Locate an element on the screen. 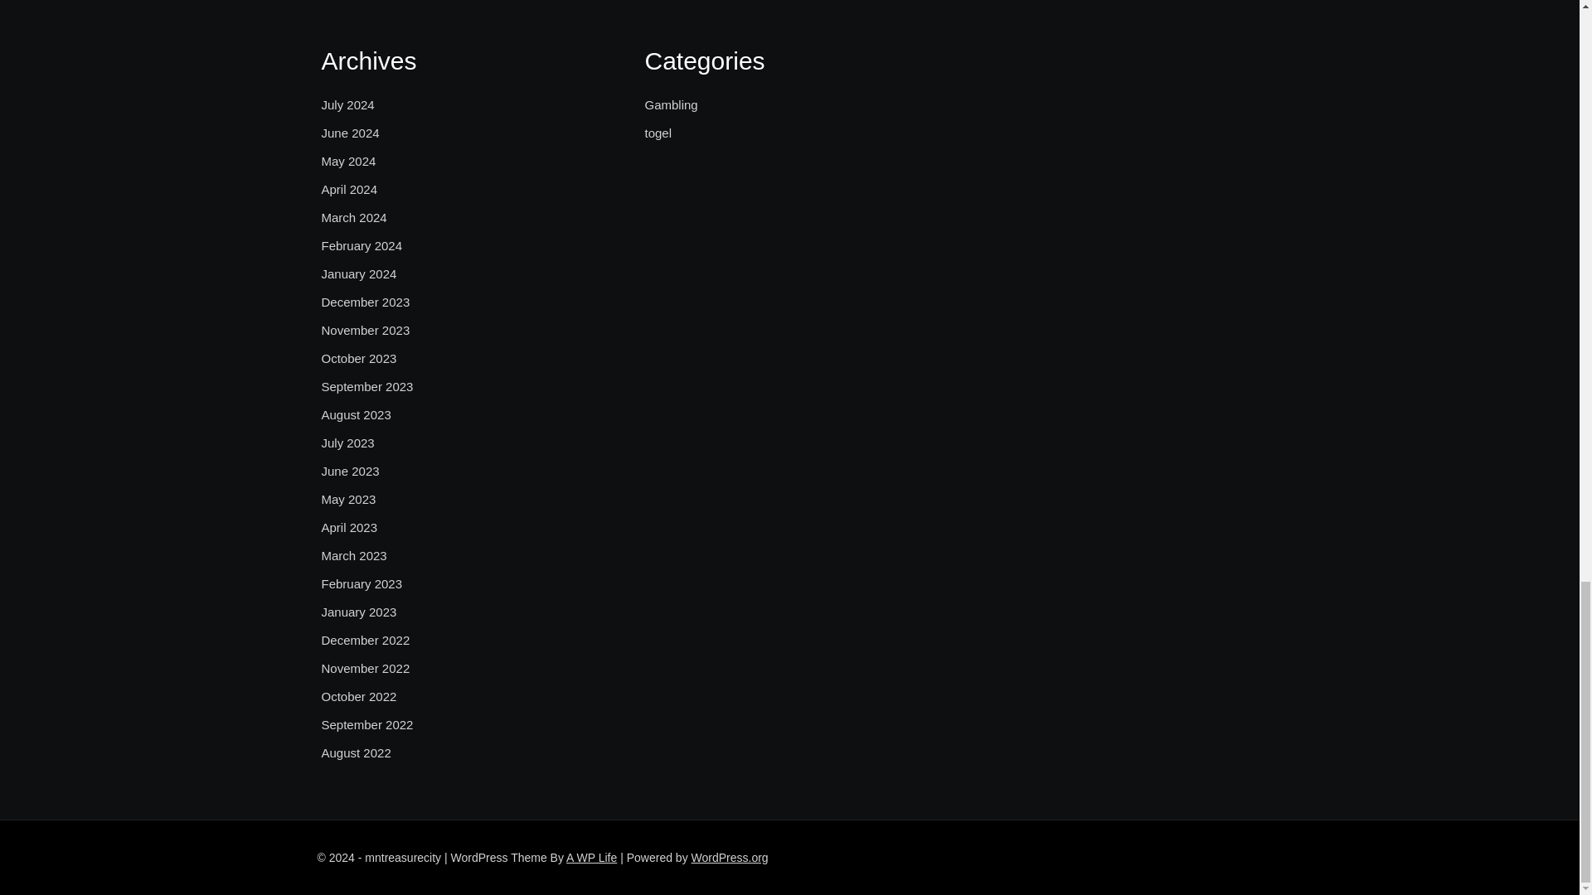 The height and width of the screenshot is (895, 1592). August 2023 is located at coordinates (357, 415).